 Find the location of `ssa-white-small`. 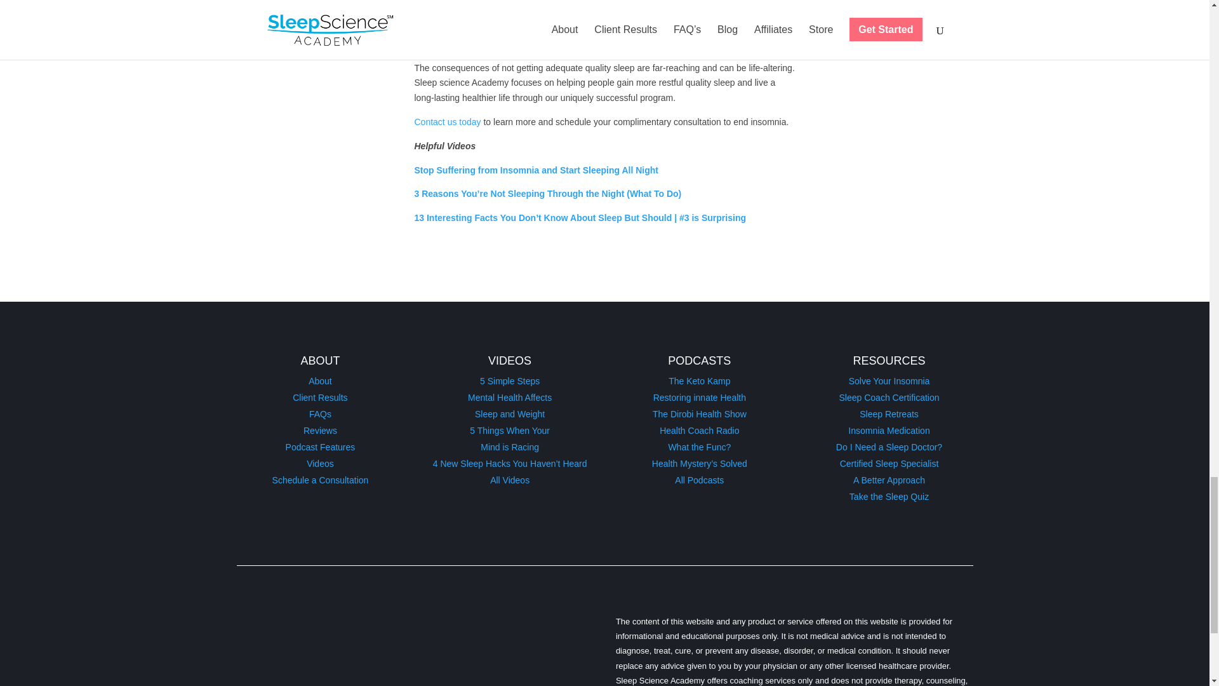

ssa-white-small is located at coordinates (358, 645).